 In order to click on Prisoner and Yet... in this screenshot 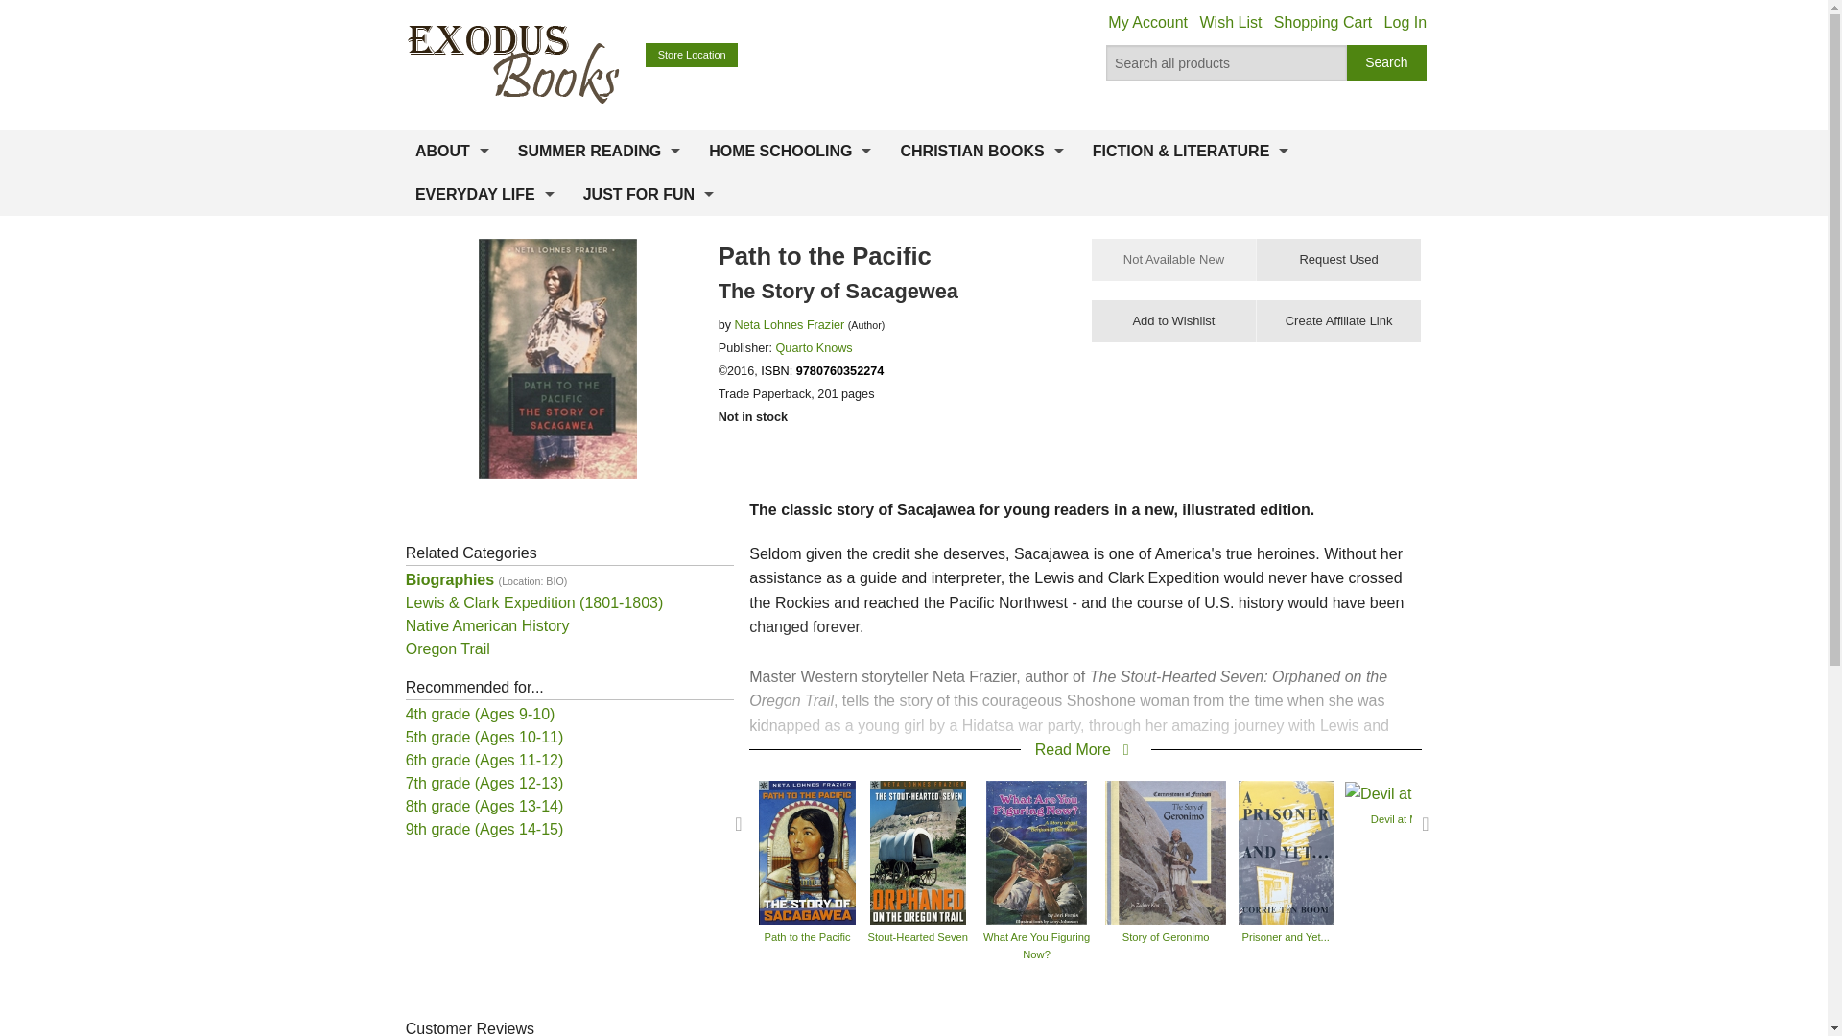, I will do `click(1286, 852)`.